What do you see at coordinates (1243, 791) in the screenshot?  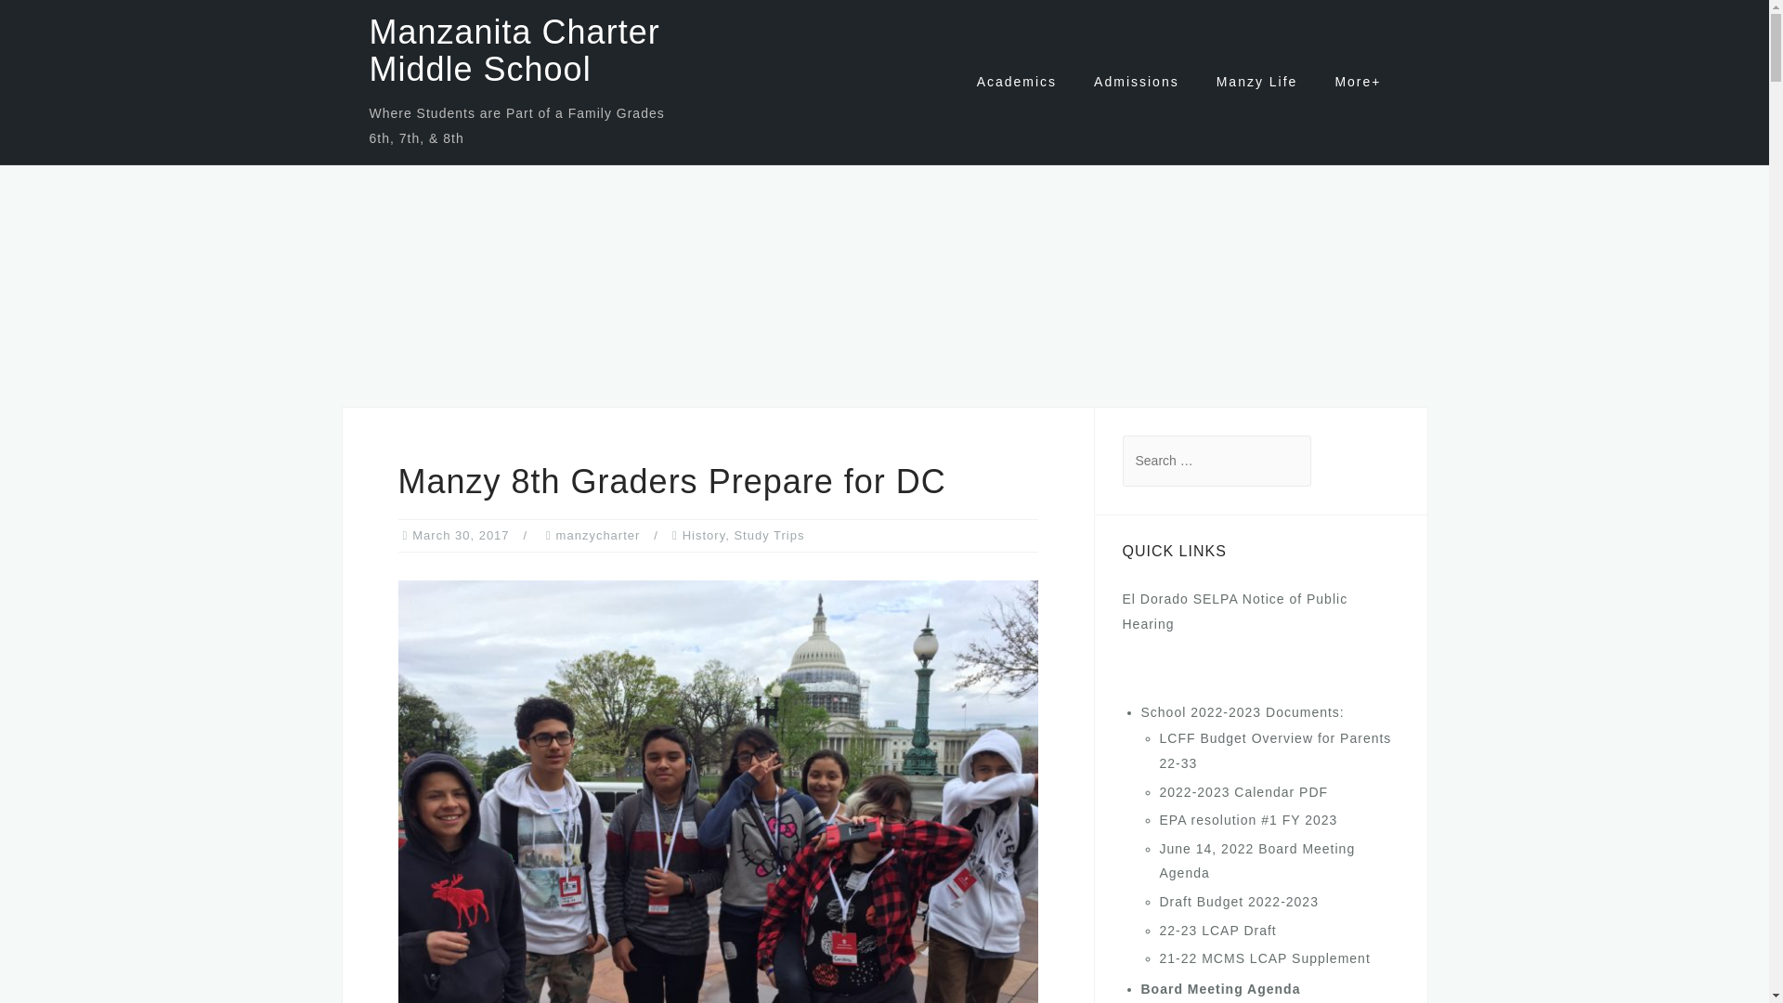 I see `2022-2023 Calendar PDF` at bounding box center [1243, 791].